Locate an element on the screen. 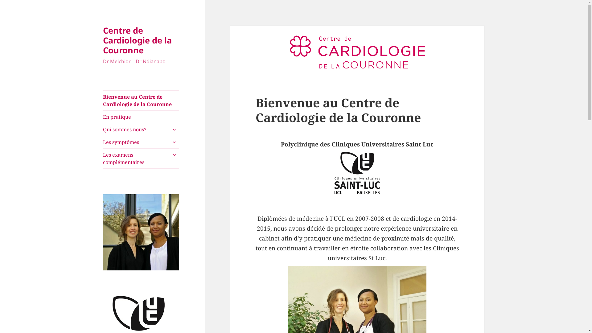 This screenshot has height=333, width=592. ouvrir le sous-menu is located at coordinates (174, 142).